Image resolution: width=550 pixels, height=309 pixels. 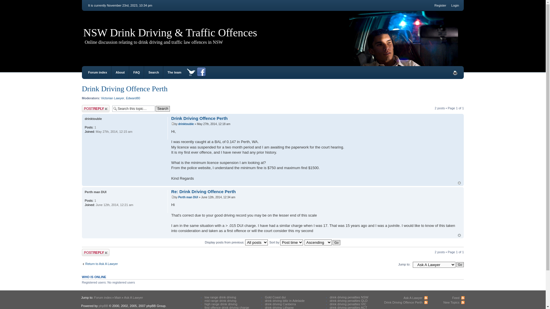 What do you see at coordinates (103, 298) in the screenshot?
I see `Forum index` at bounding box center [103, 298].